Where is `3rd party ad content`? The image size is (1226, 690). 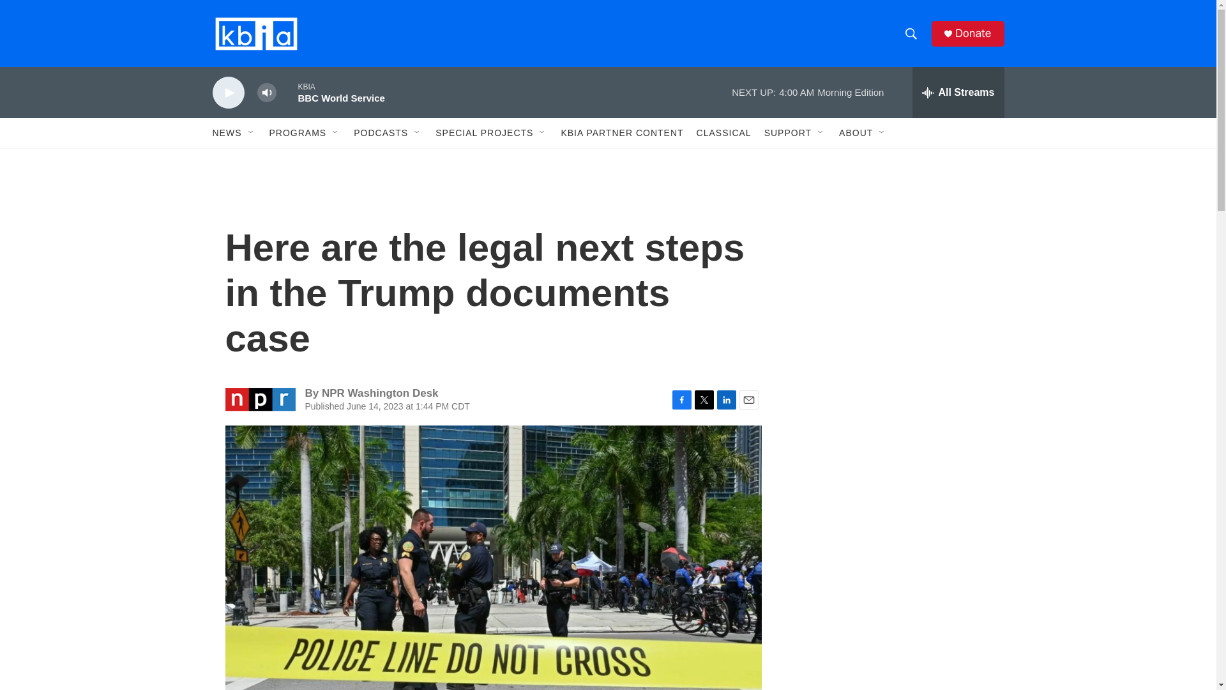
3rd party ad content is located at coordinates (895, 452).